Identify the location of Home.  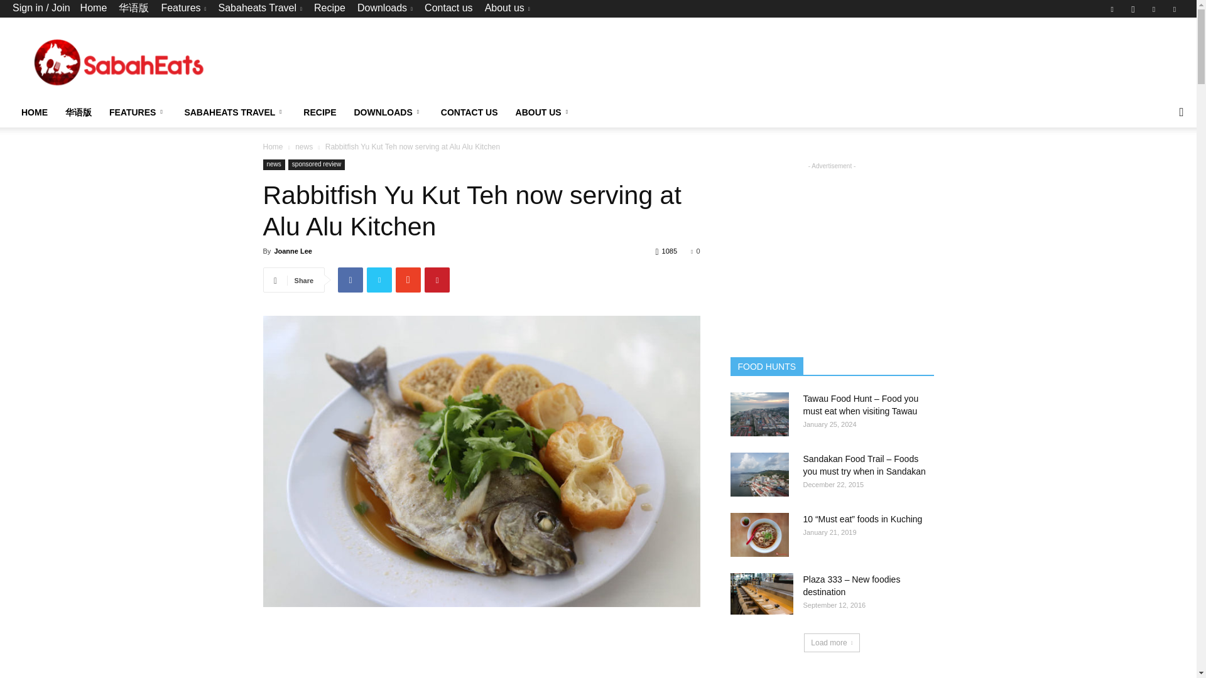
(94, 8).